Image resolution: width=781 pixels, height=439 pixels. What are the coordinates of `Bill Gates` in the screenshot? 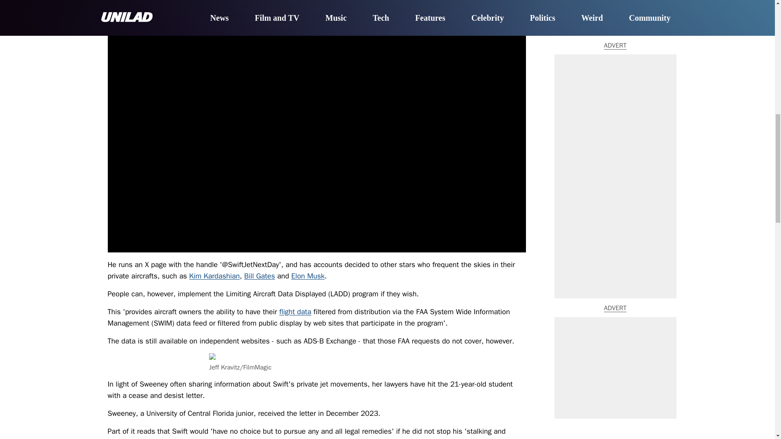 It's located at (259, 276).